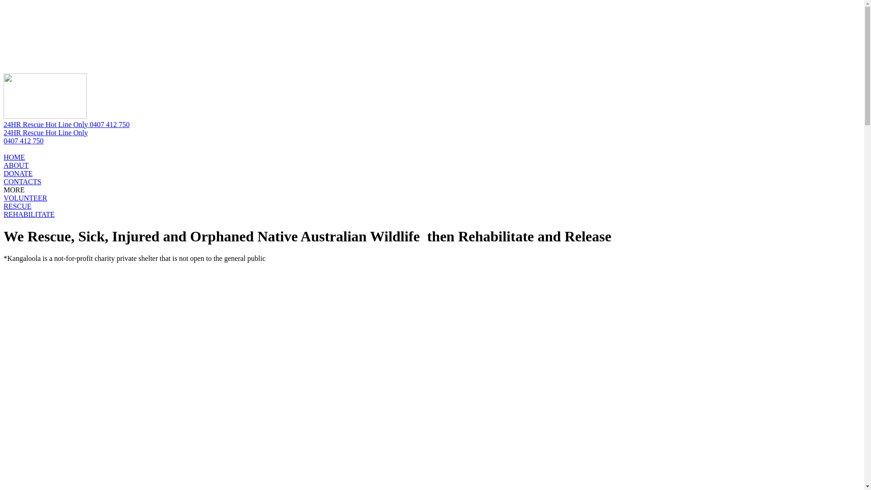  Describe the element at coordinates (18, 173) in the screenshot. I see `DONATE` at that location.